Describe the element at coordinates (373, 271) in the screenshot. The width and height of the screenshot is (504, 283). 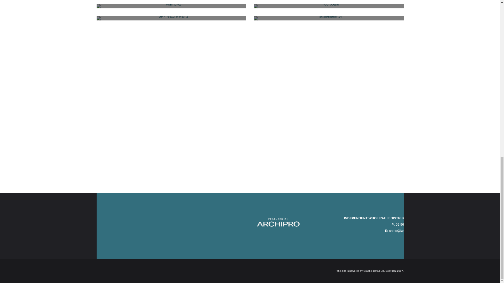
I see `Graphic Detail Ltd` at that location.